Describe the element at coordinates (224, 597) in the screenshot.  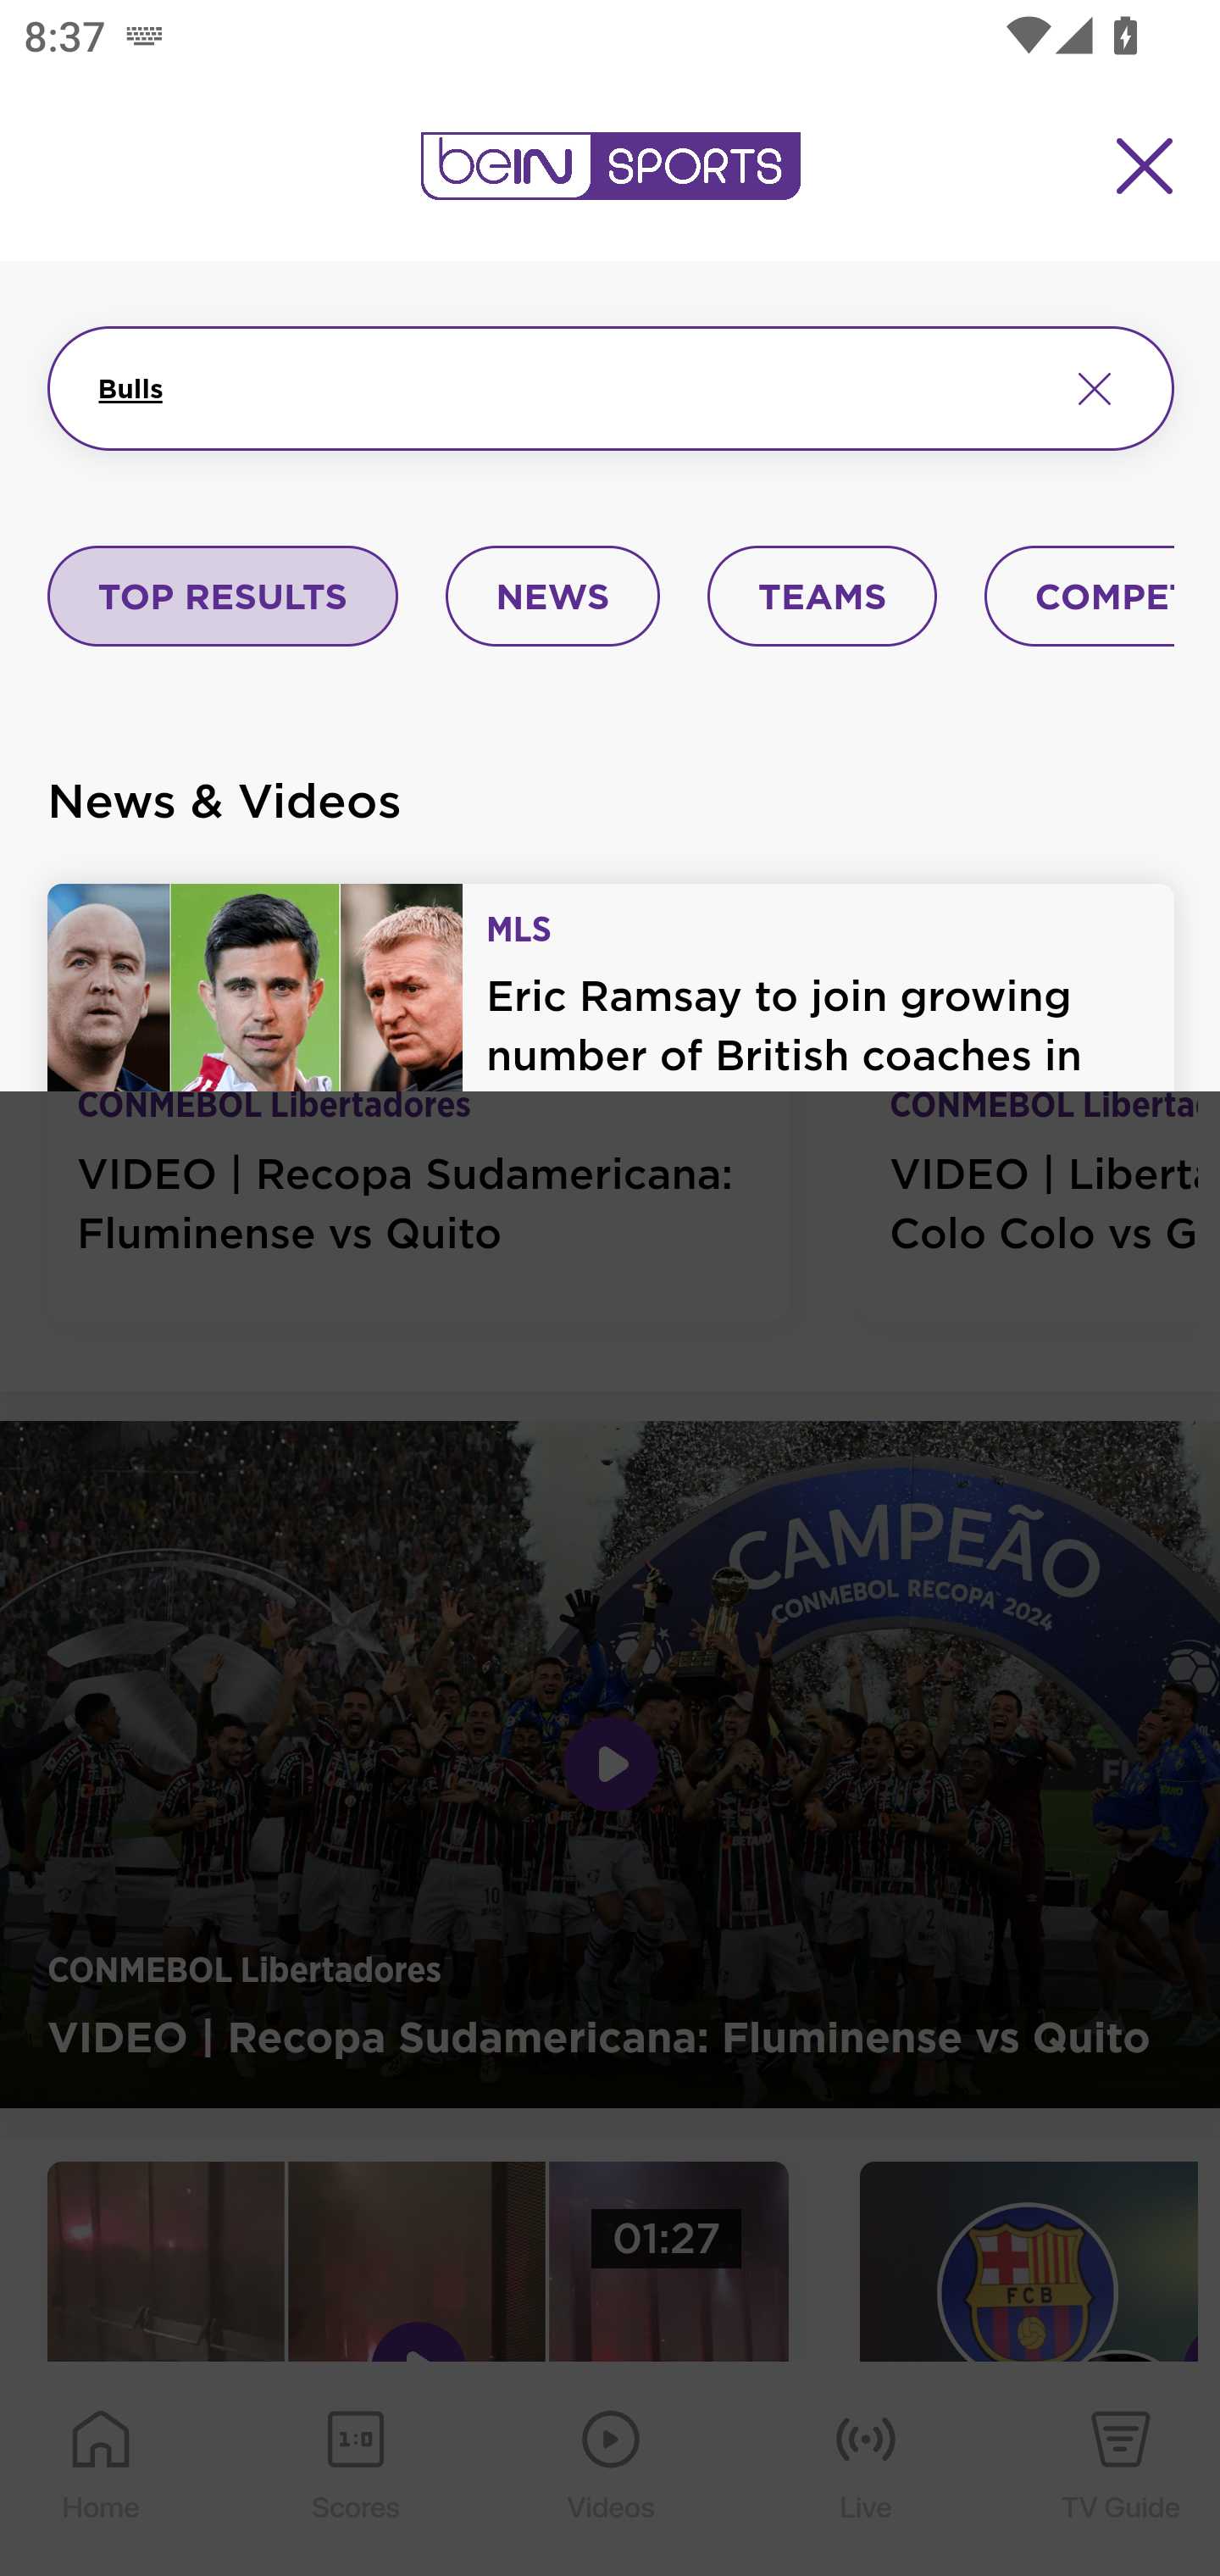
I see `TOP RESULTS` at that location.